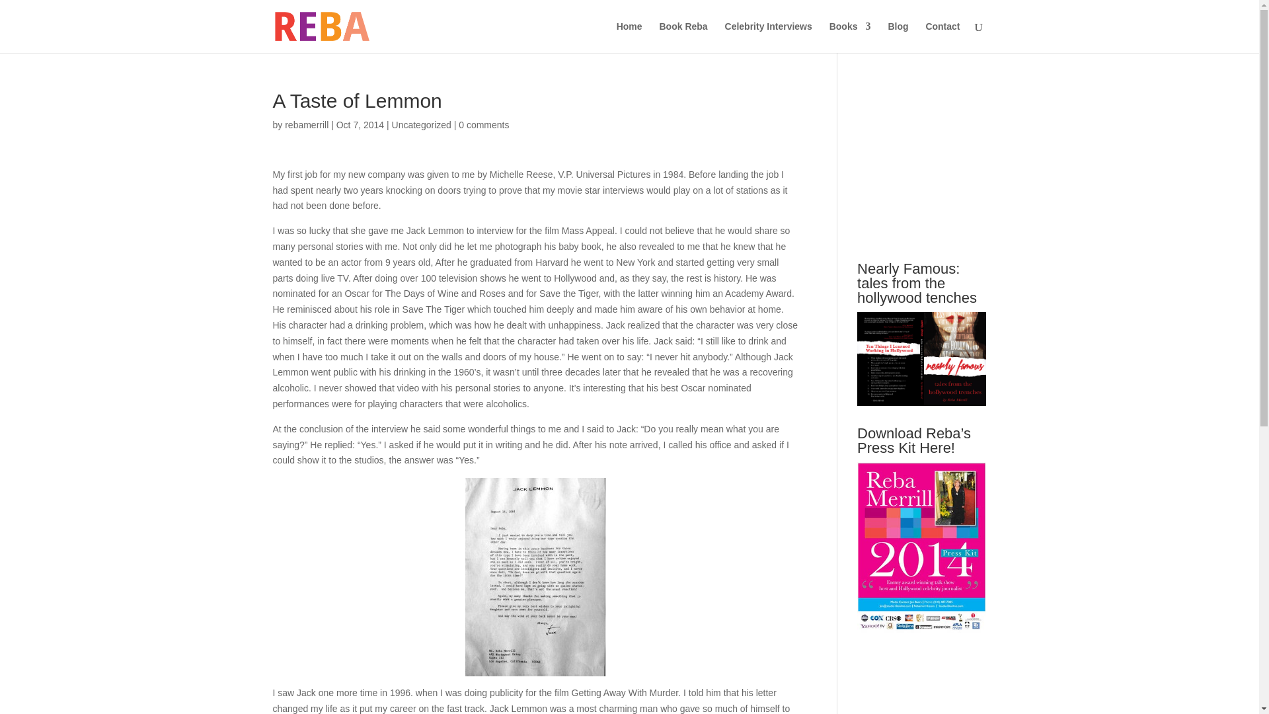  I want to click on Posts by rebamerrill, so click(307, 124).